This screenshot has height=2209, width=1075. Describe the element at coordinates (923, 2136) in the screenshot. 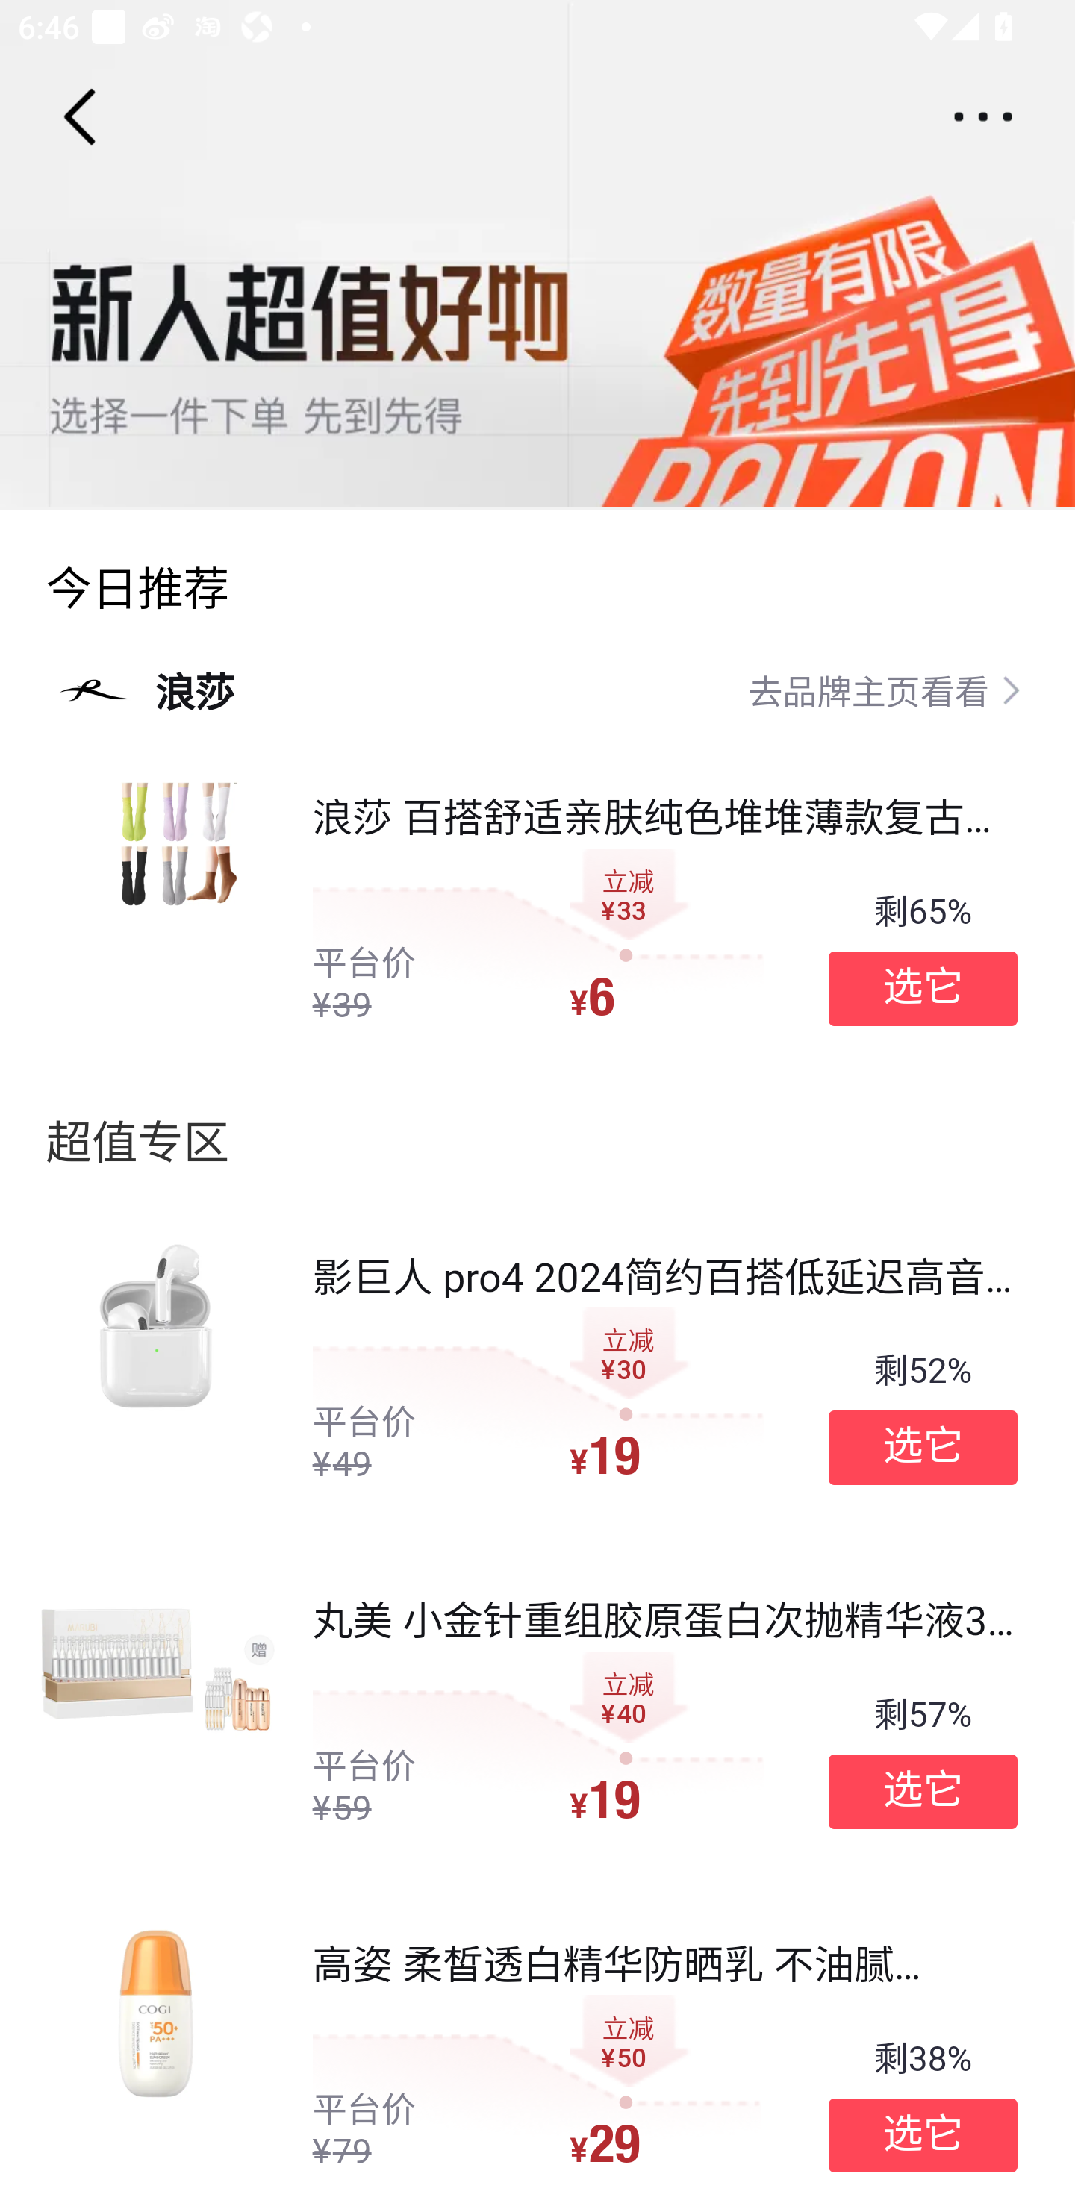

I see `选它` at that location.